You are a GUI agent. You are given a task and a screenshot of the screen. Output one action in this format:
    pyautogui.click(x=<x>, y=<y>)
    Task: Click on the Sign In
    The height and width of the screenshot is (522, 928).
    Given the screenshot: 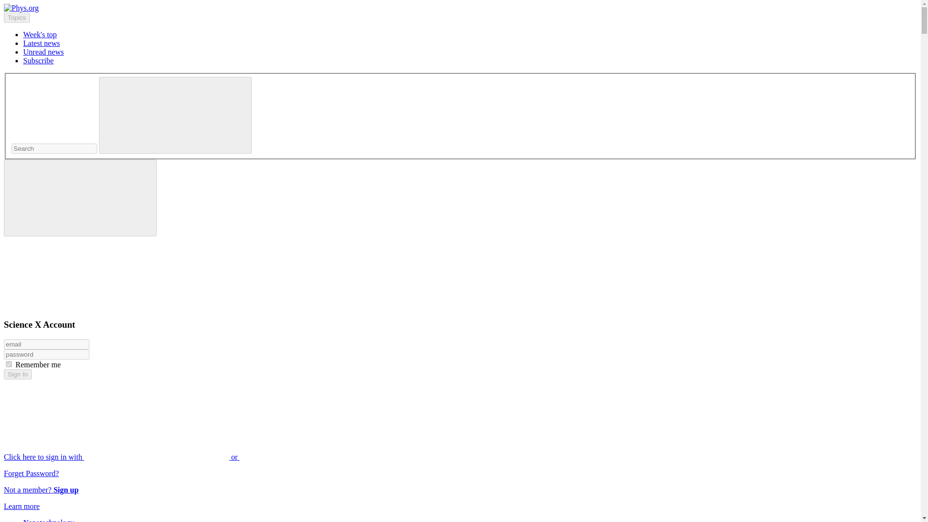 What is the action you would take?
    pyautogui.click(x=17, y=374)
    